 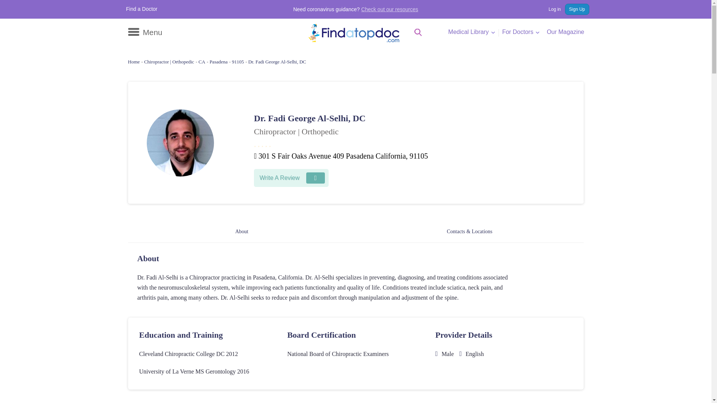 I want to click on Log in, so click(x=551, y=9).